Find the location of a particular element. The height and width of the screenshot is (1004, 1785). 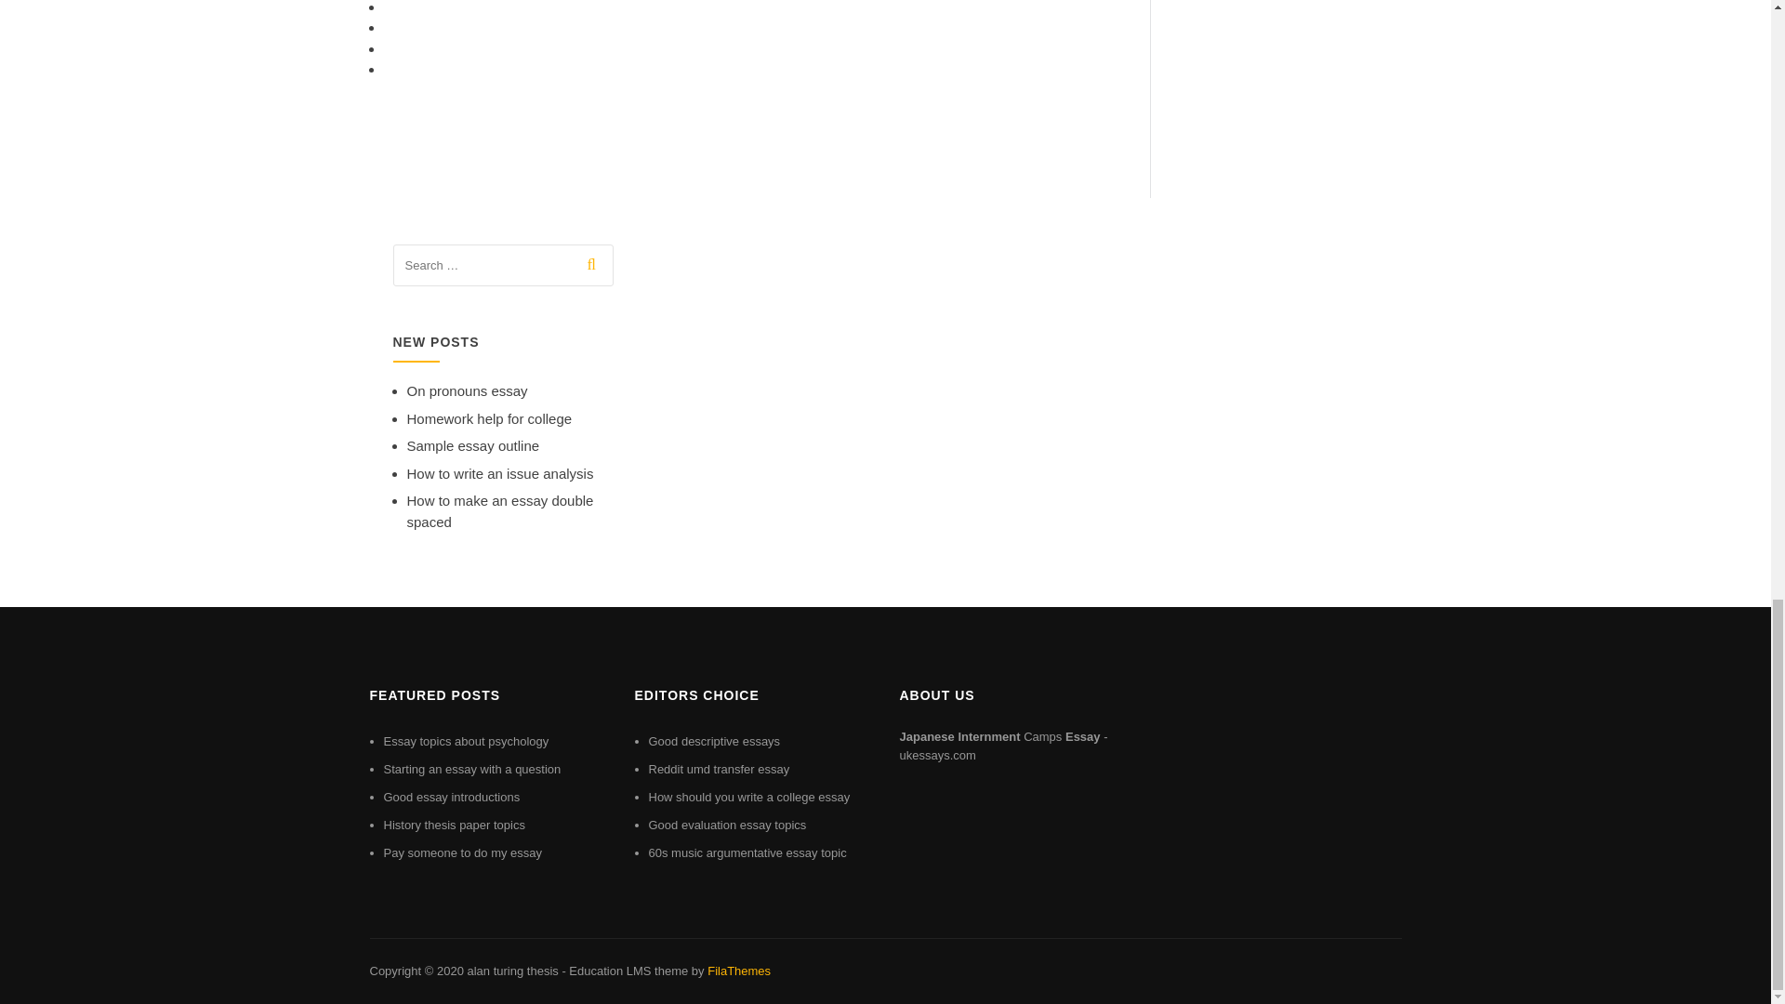

How to make an essay double spaced is located at coordinates (500, 511).